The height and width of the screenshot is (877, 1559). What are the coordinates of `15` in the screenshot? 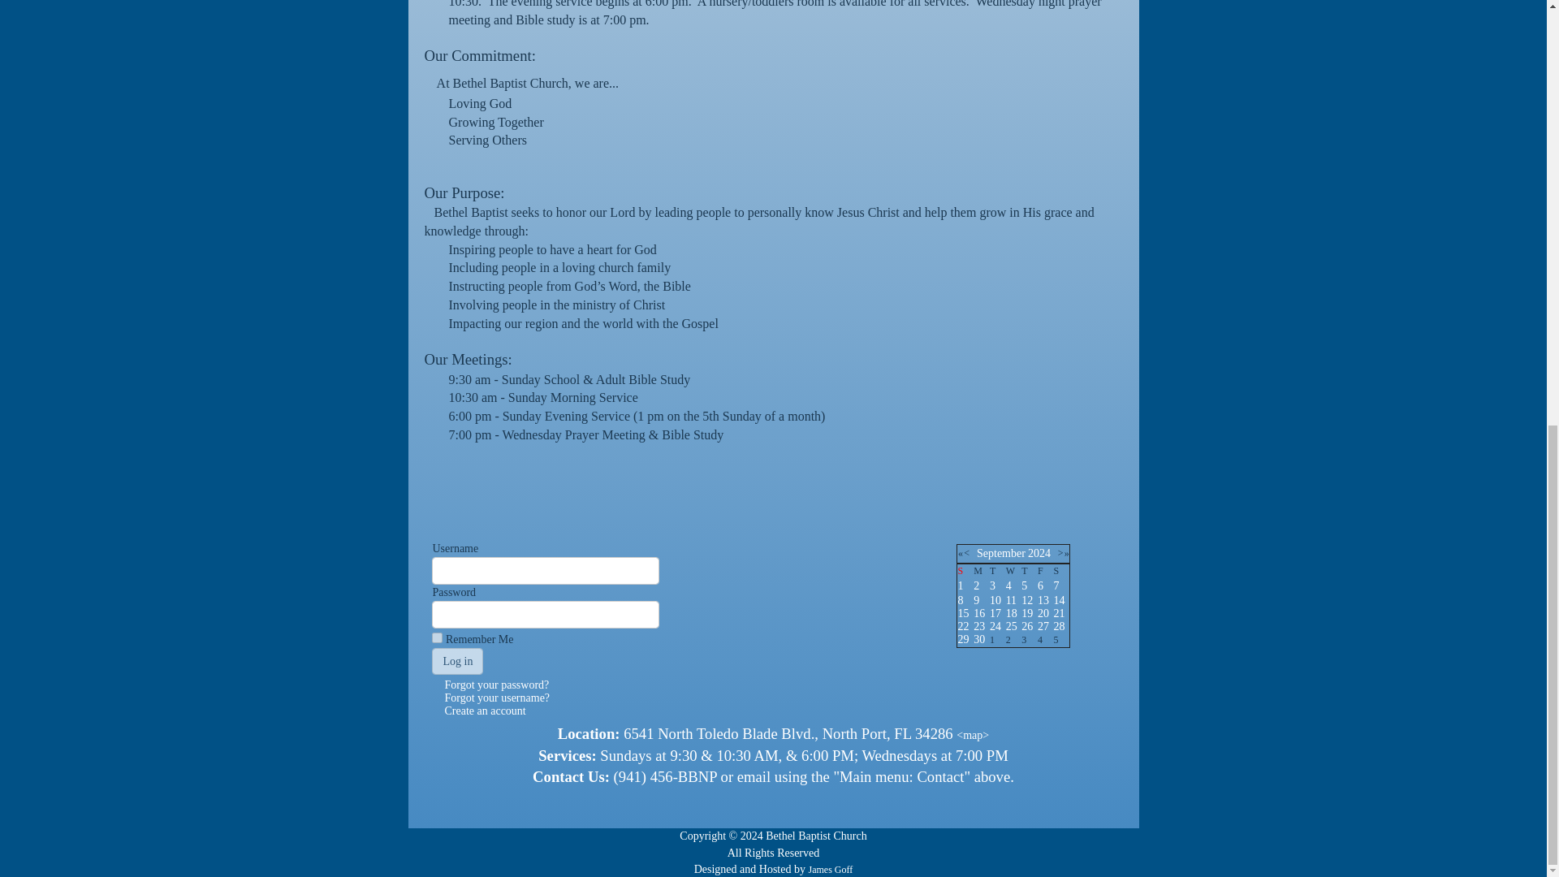 It's located at (962, 613).